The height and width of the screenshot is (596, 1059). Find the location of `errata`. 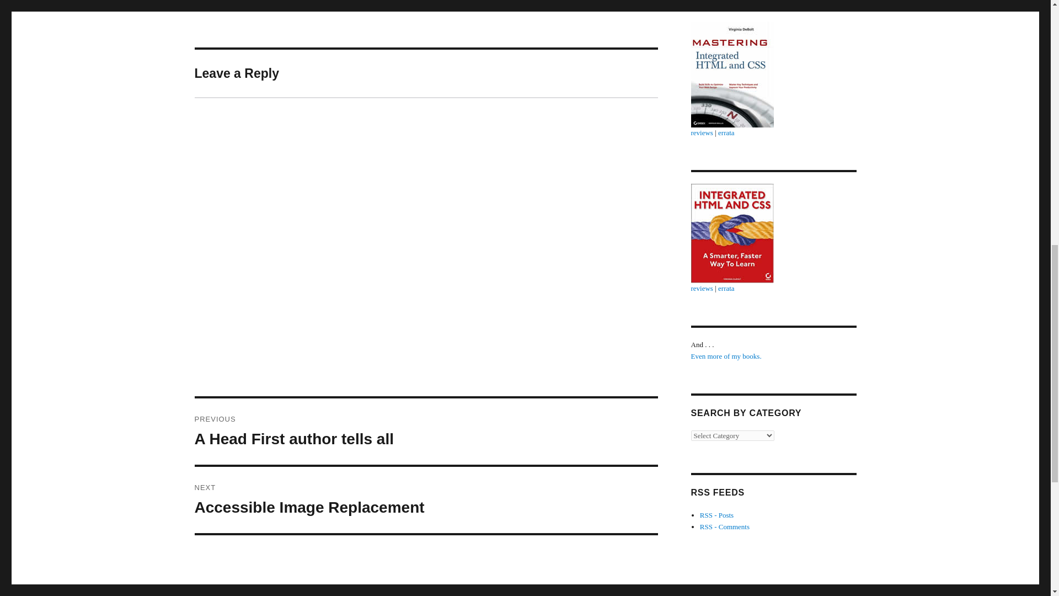

errata is located at coordinates (702, 288).